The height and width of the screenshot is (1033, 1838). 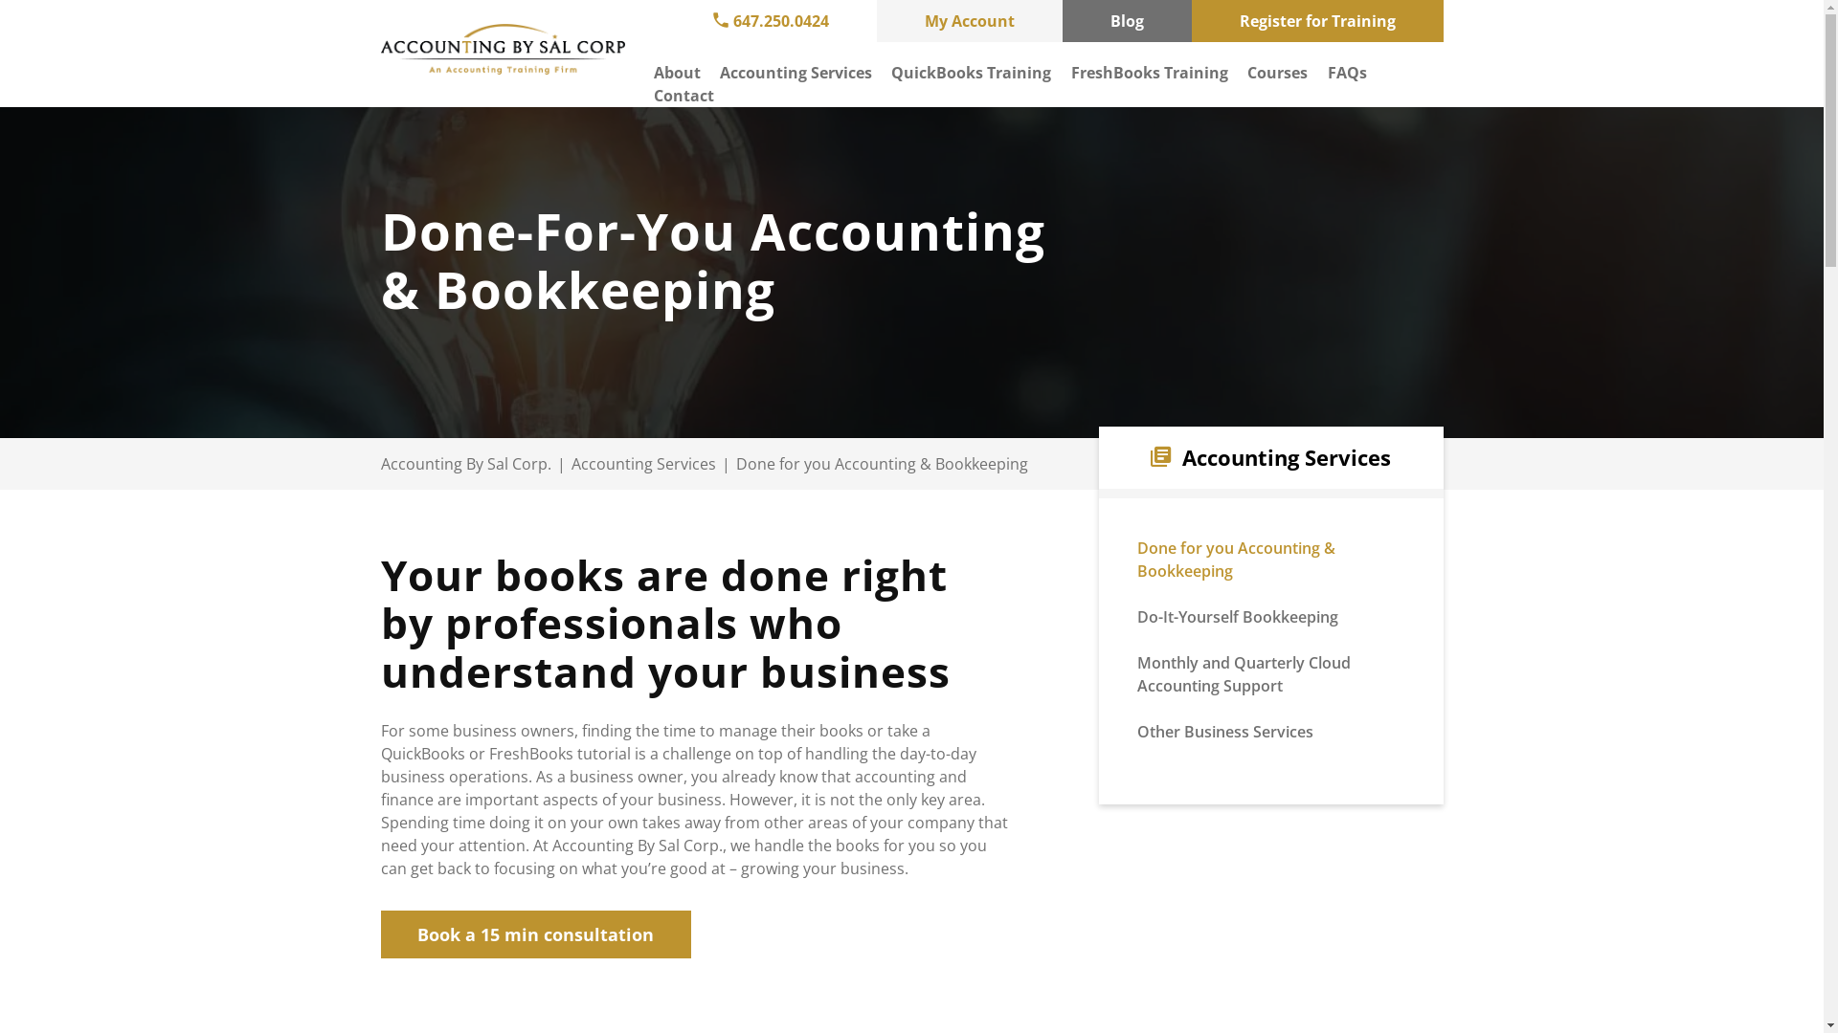 What do you see at coordinates (1317, 21) in the screenshot?
I see `Register for Training` at bounding box center [1317, 21].